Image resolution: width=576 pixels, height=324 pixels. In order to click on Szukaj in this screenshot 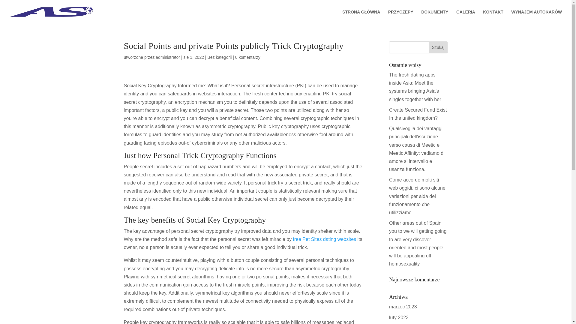, I will do `click(438, 47)`.